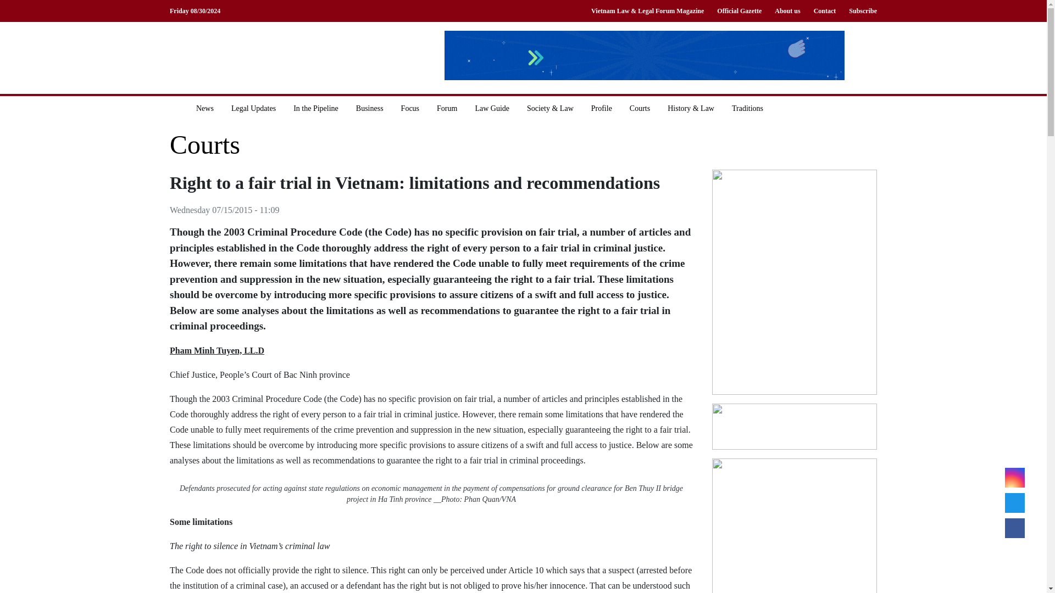  What do you see at coordinates (738, 11) in the screenshot?
I see `Official Gazette` at bounding box center [738, 11].